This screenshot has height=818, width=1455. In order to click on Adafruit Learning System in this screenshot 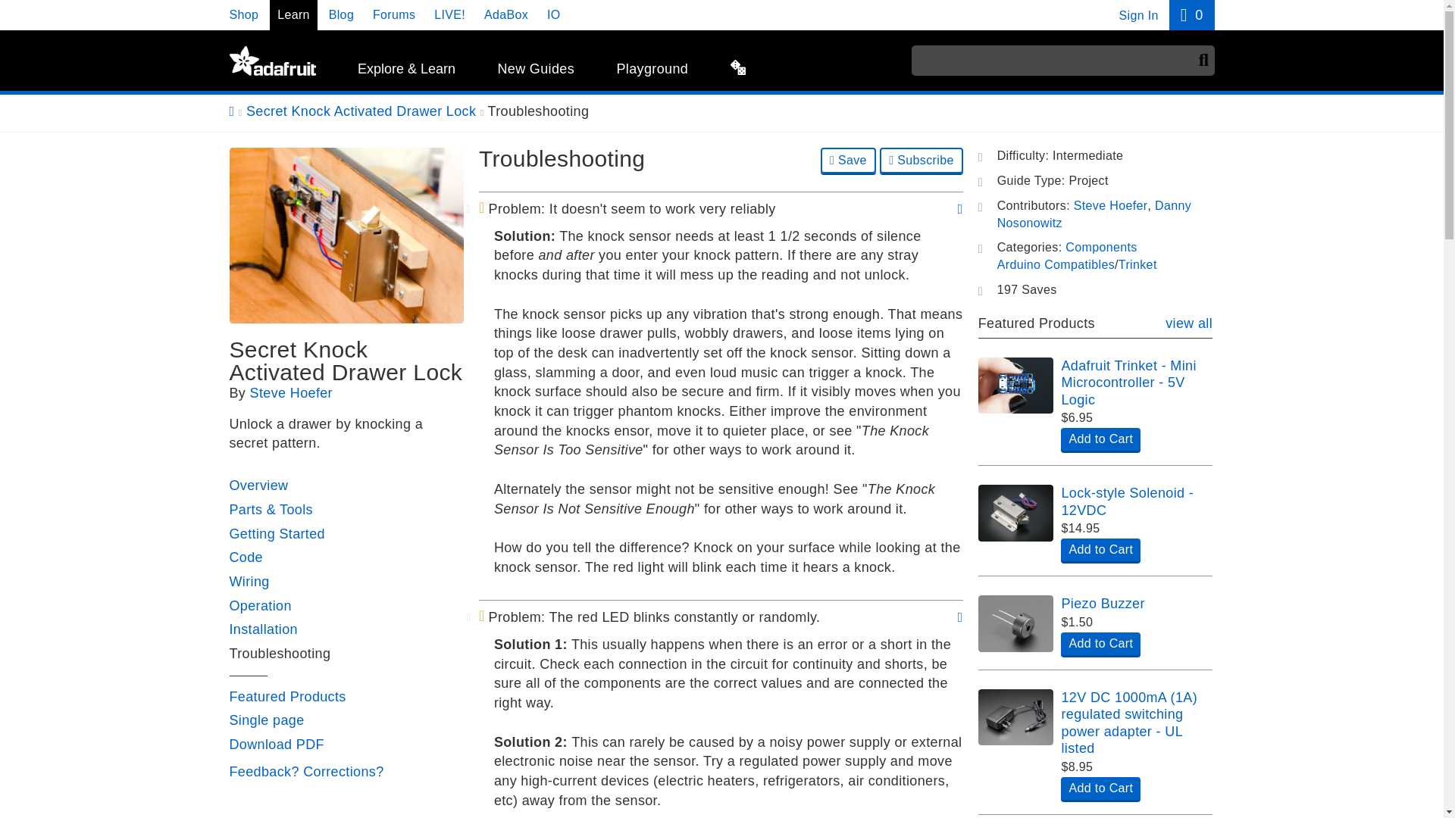, I will do `click(271, 61)`.